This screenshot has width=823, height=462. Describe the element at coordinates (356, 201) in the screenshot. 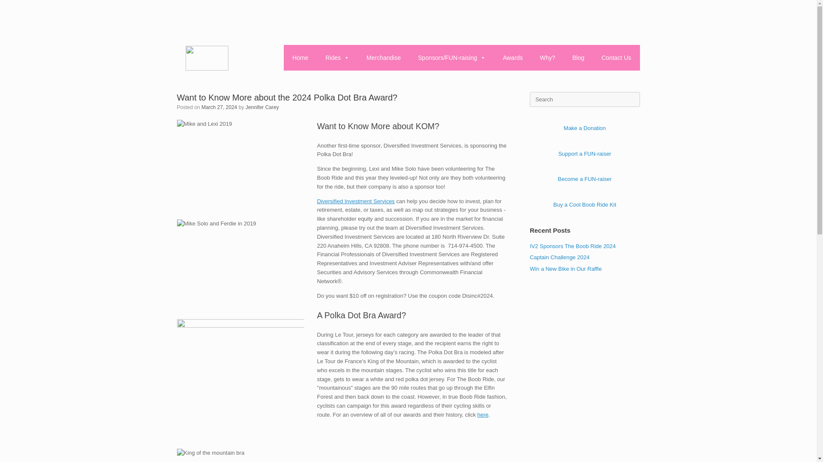

I see `Diversified Investment Services` at that location.